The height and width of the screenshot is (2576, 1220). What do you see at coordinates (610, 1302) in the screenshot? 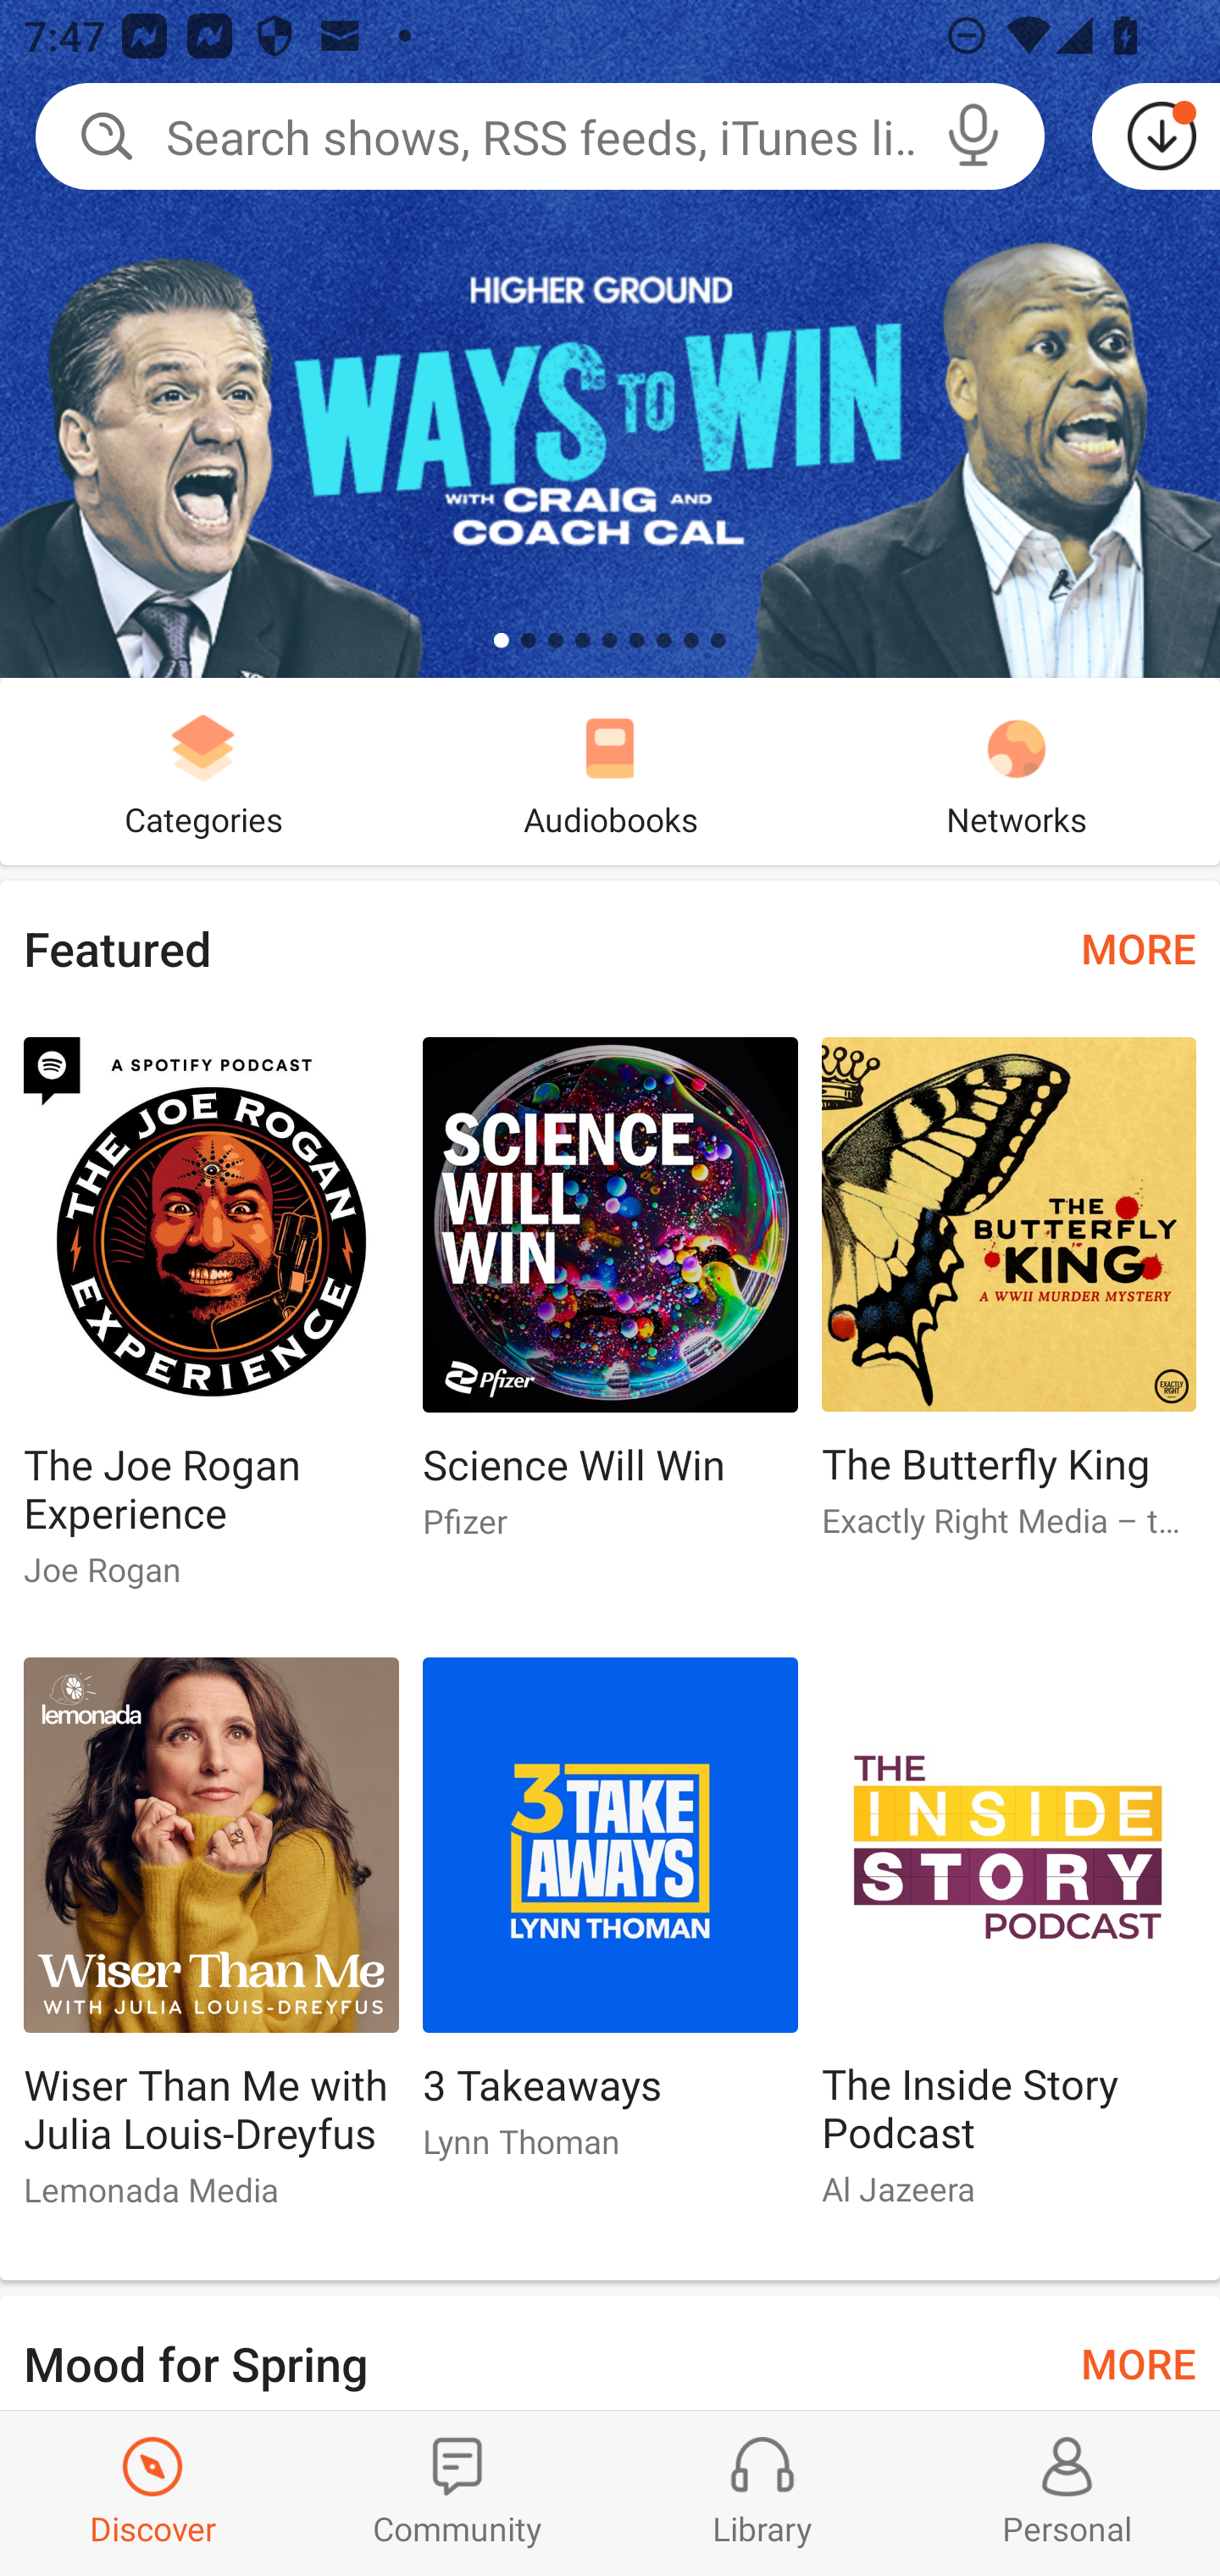
I see `Science Will Win Science Will Win Pfizer` at bounding box center [610, 1302].